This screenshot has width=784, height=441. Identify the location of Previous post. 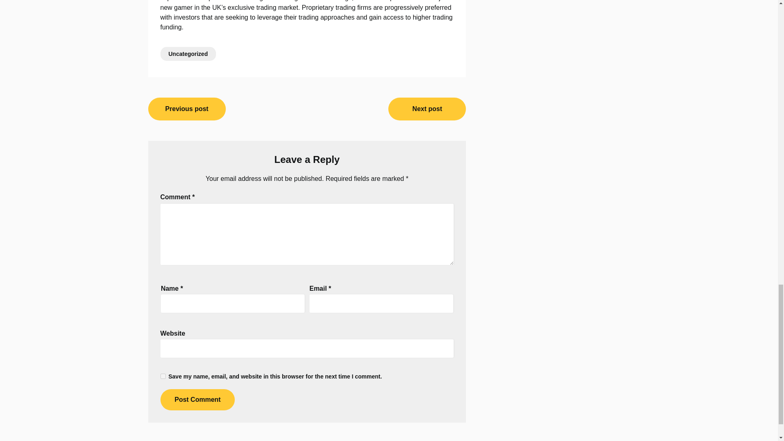
(187, 109).